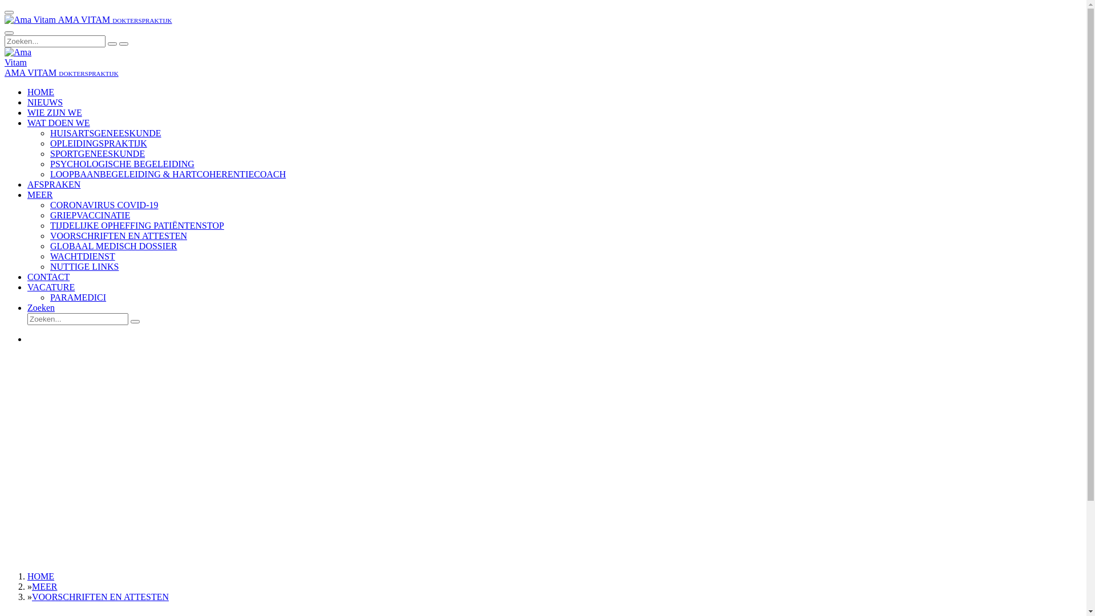 This screenshot has width=1095, height=616. I want to click on Ama Vitam, so click(30, 20).